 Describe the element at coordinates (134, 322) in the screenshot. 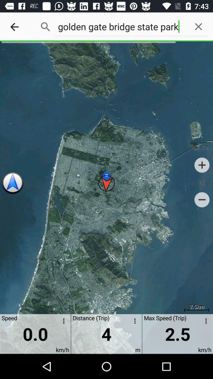

I see `select the options icon above the number 4` at that location.